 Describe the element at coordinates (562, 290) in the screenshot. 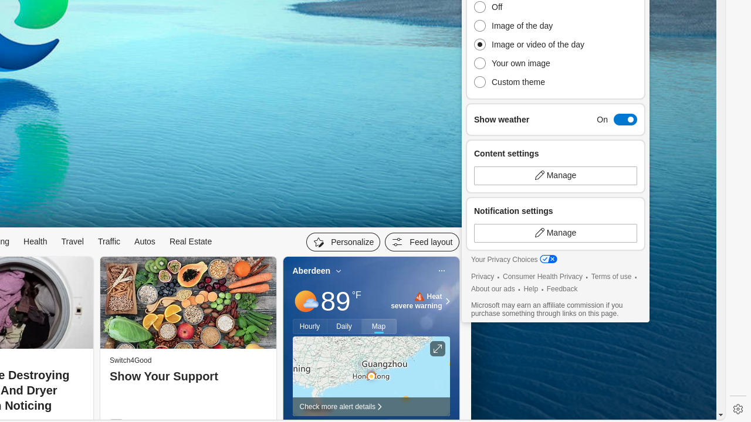

I see `Feedback` at that location.